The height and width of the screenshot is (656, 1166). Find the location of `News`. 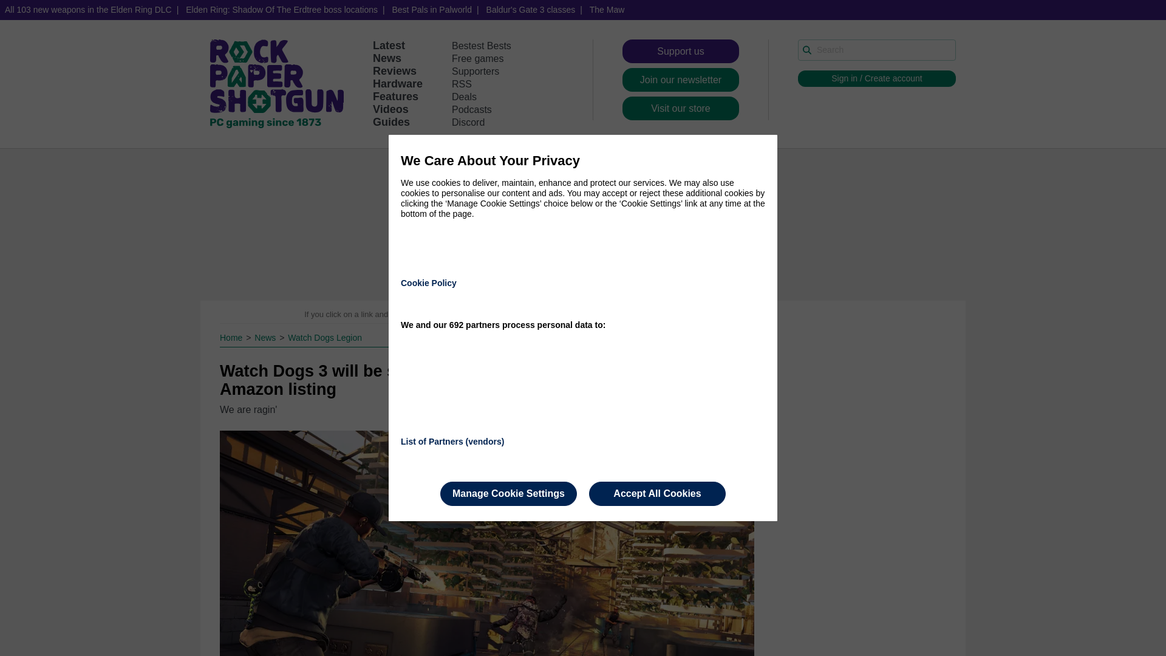

News is located at coordinates (387, 58).